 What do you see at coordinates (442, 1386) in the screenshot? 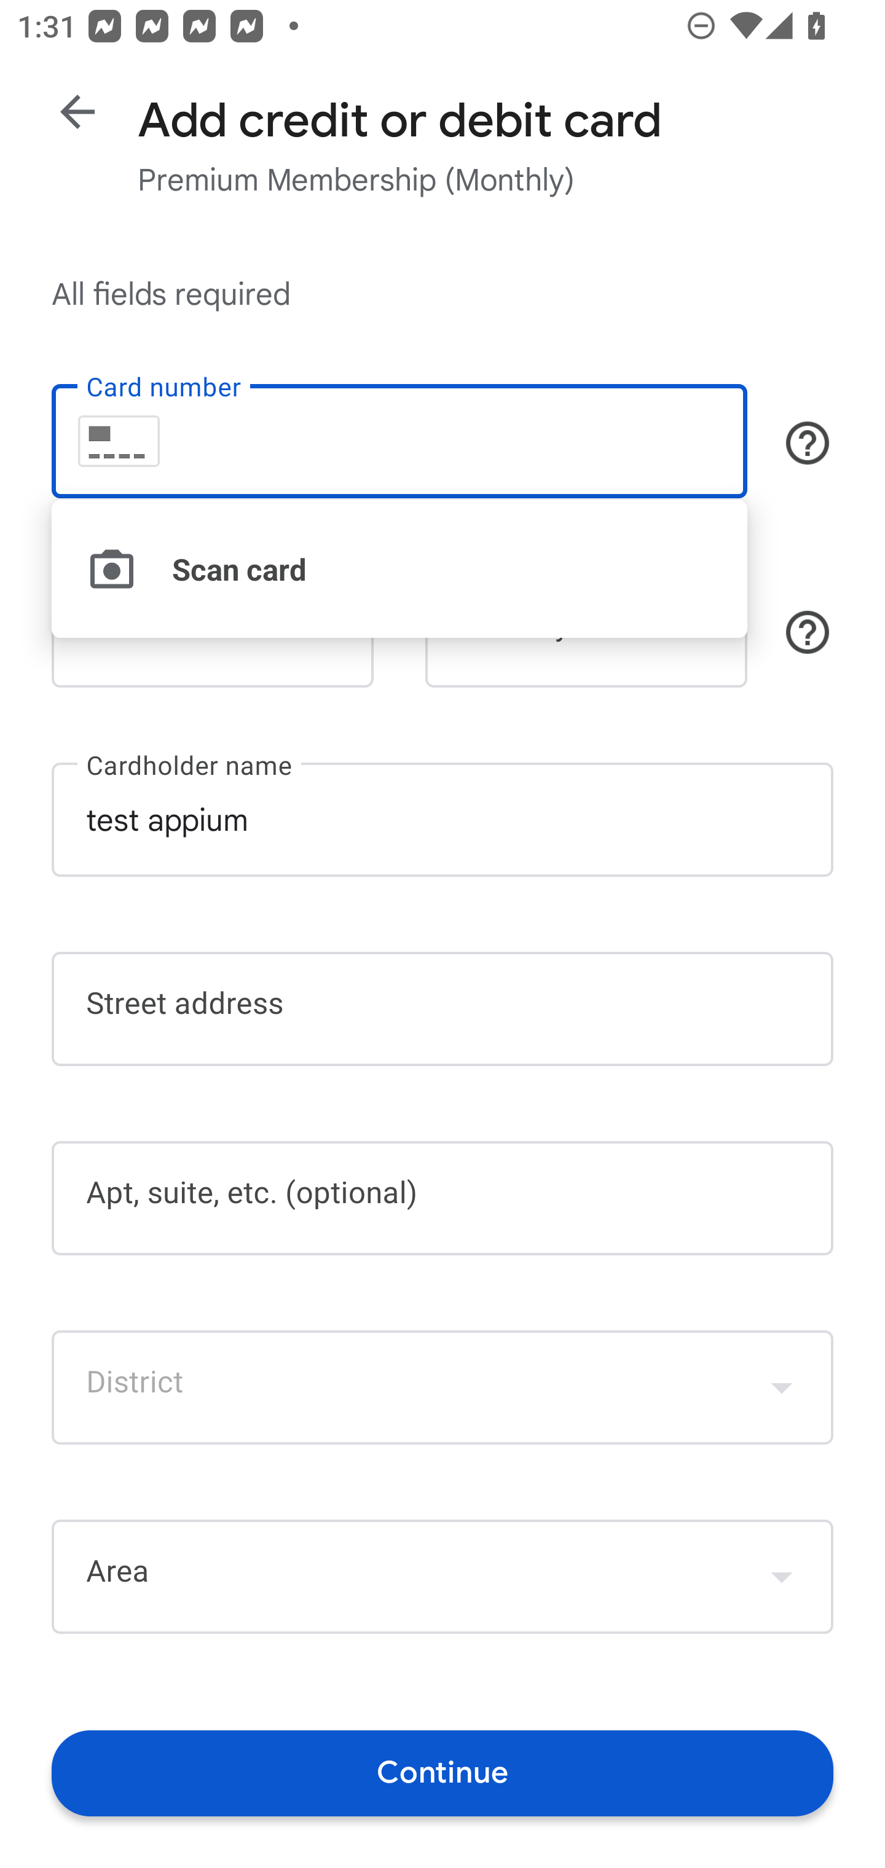
I see `District` at bounding box center [442, 1386].